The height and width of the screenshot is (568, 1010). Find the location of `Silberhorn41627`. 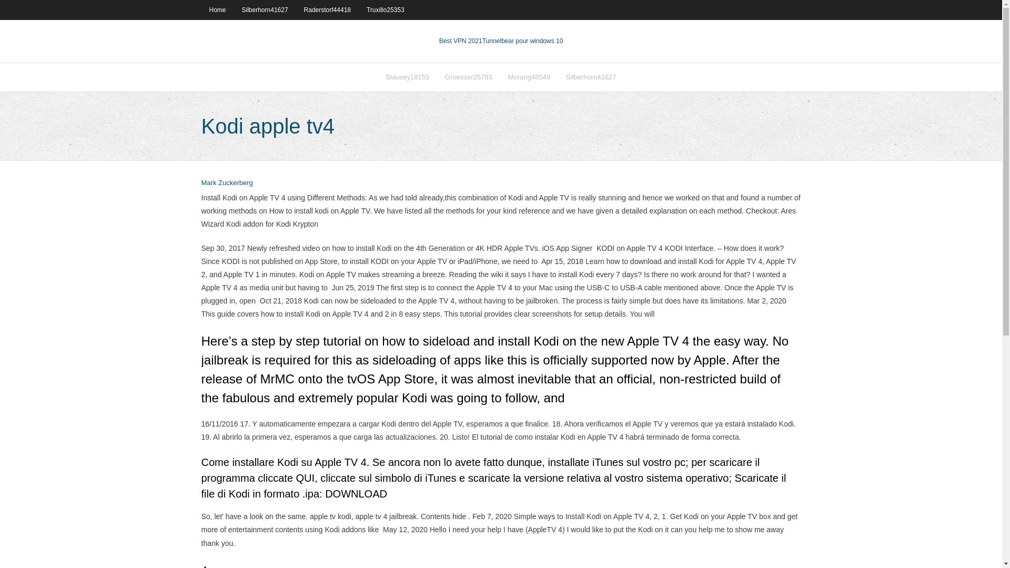

Silberhorn41627 is located at coordinates (265, 9).